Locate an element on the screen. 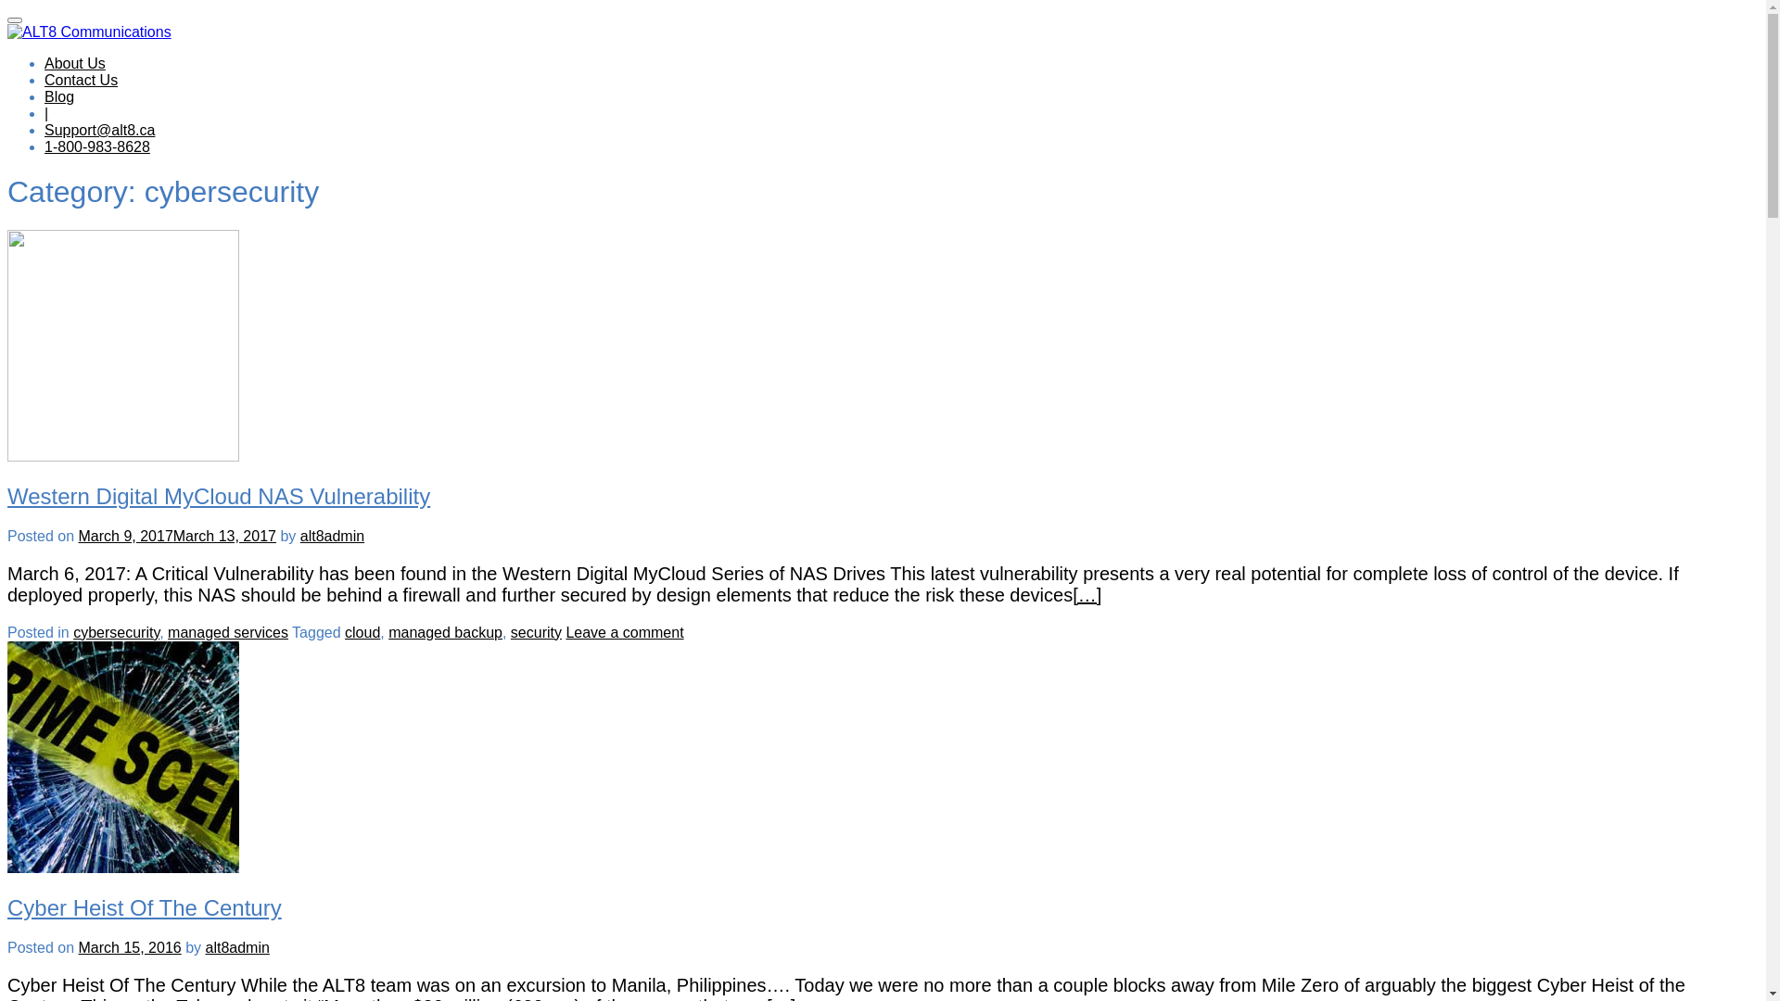 This screenshot has height=1001, width=1780. Cyber Heist Of The Century is located at coordinates (145, 908).